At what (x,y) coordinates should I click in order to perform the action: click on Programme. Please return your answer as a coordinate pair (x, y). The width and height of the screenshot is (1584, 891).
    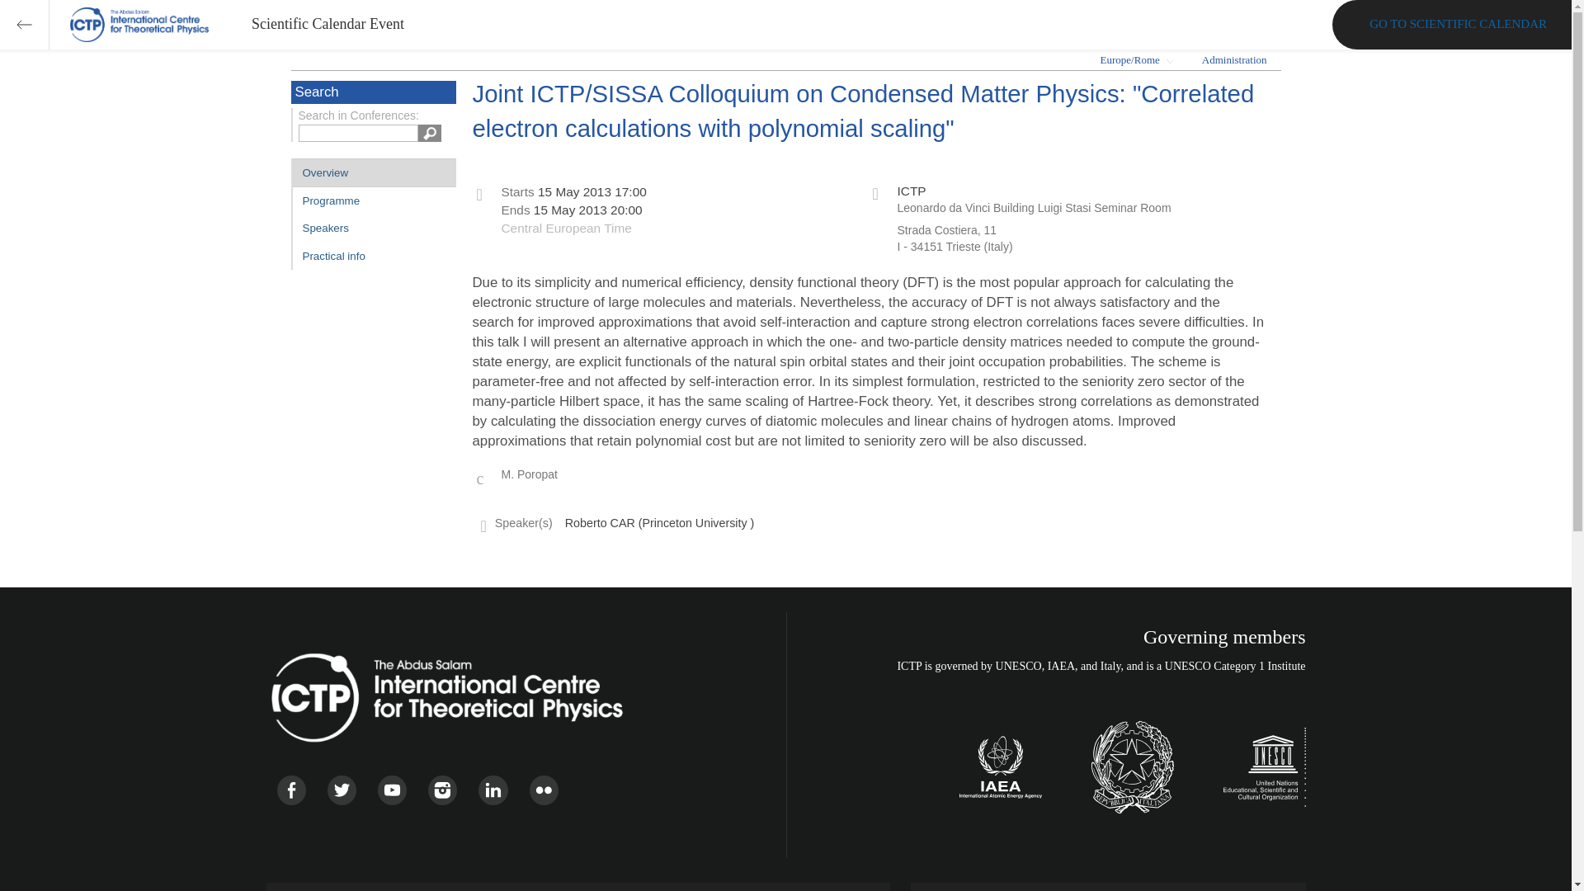
    Looking at the image, I should click on (373, 200).